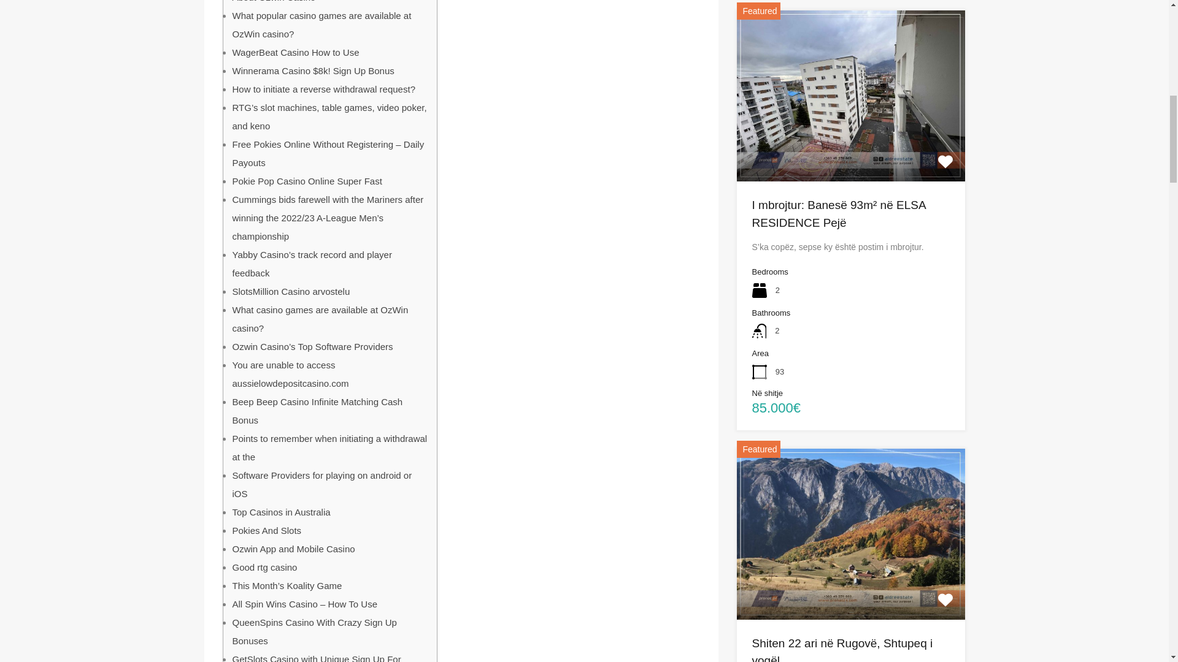 Image resolution: width=1178 pixels, height=662 pixels. What do you see at coordinates (323, 88) in the screenshot?
I see `How to initiate a reverse withdrawal request?` at bounding box center [323, 88].